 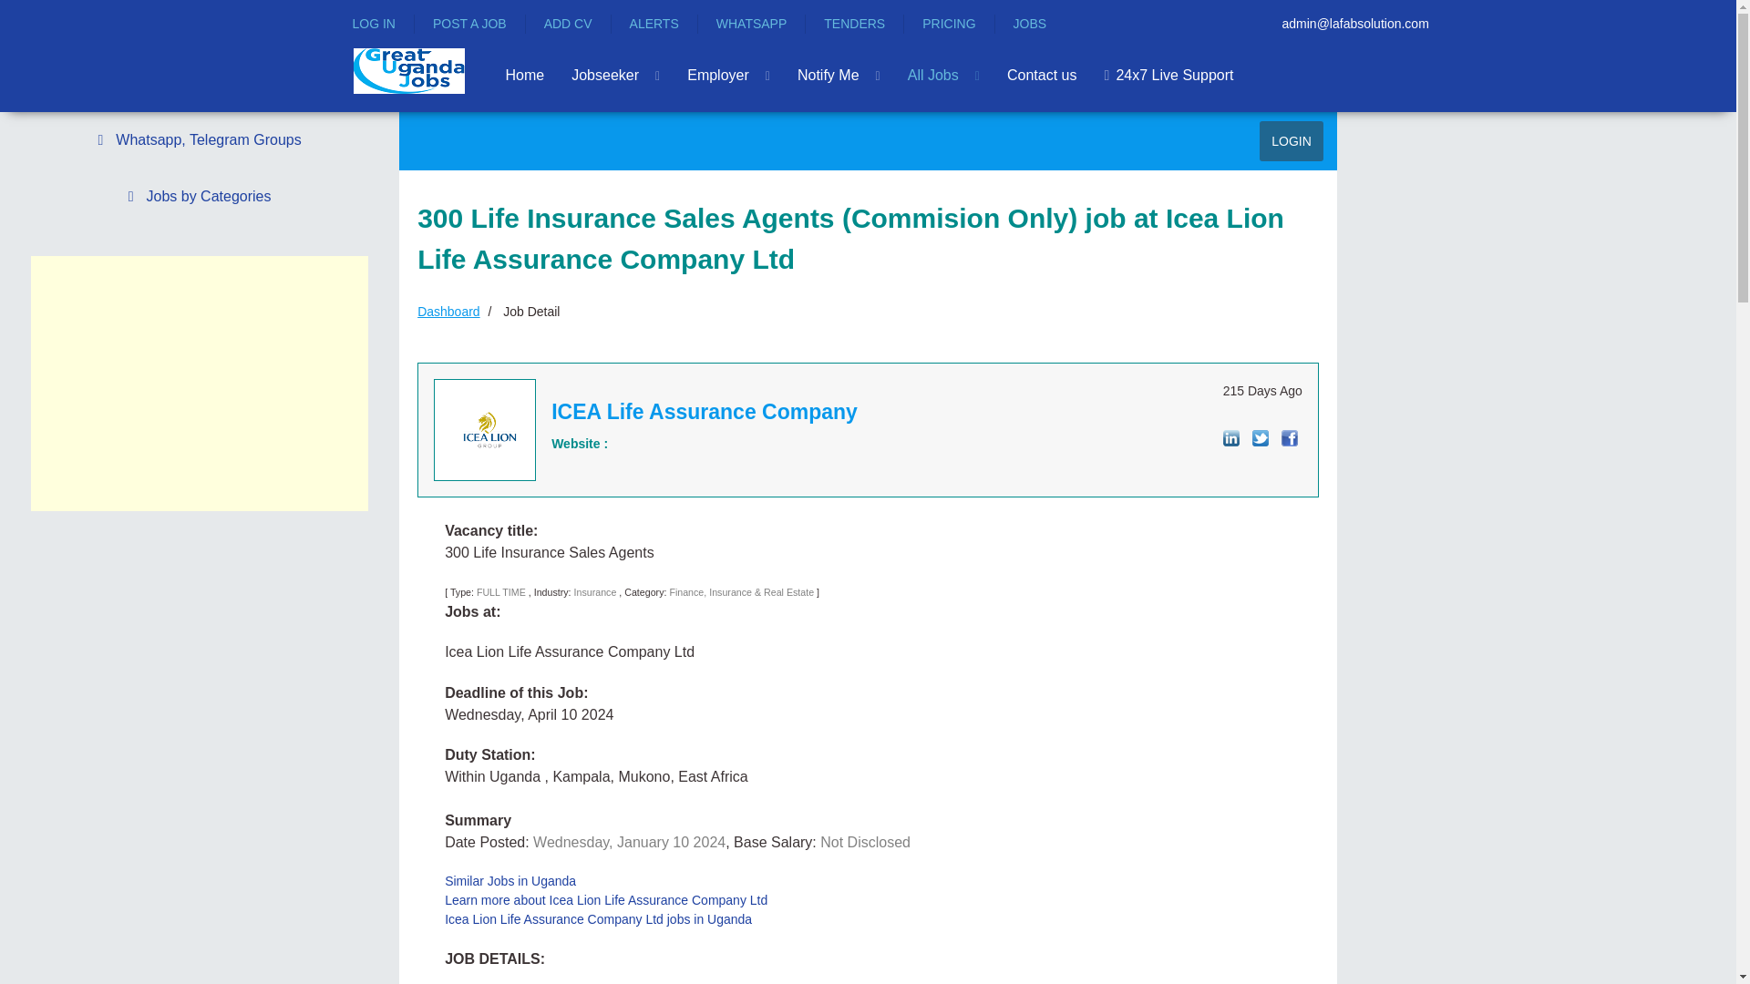 I want to click on TENDERS, so click(x=855, y=24).